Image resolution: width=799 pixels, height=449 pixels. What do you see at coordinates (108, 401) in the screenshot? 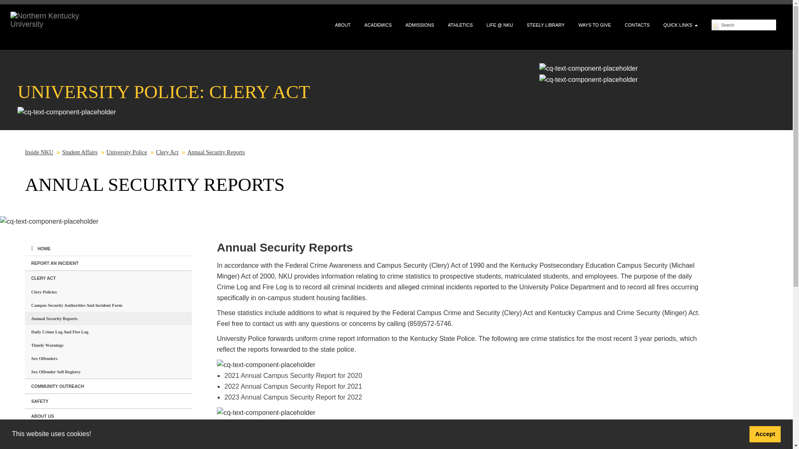
I see `Safety` at bounding box center [108, 401].